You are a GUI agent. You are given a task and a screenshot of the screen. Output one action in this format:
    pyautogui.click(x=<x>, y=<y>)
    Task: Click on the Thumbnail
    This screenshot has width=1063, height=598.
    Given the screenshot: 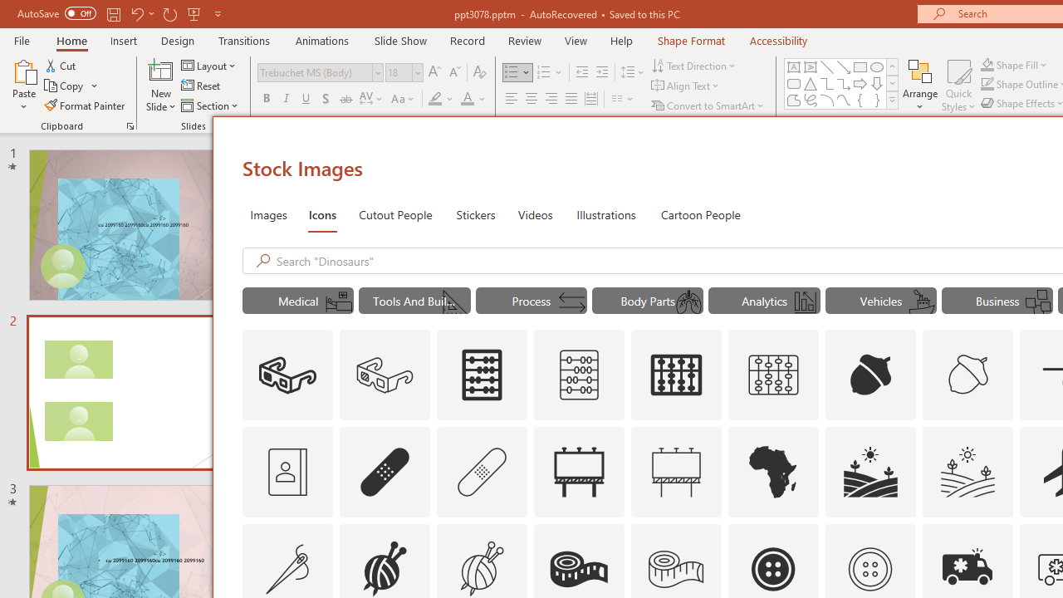 What is the action you would take?
    pyautogui.click(x=1000, y=536)
    